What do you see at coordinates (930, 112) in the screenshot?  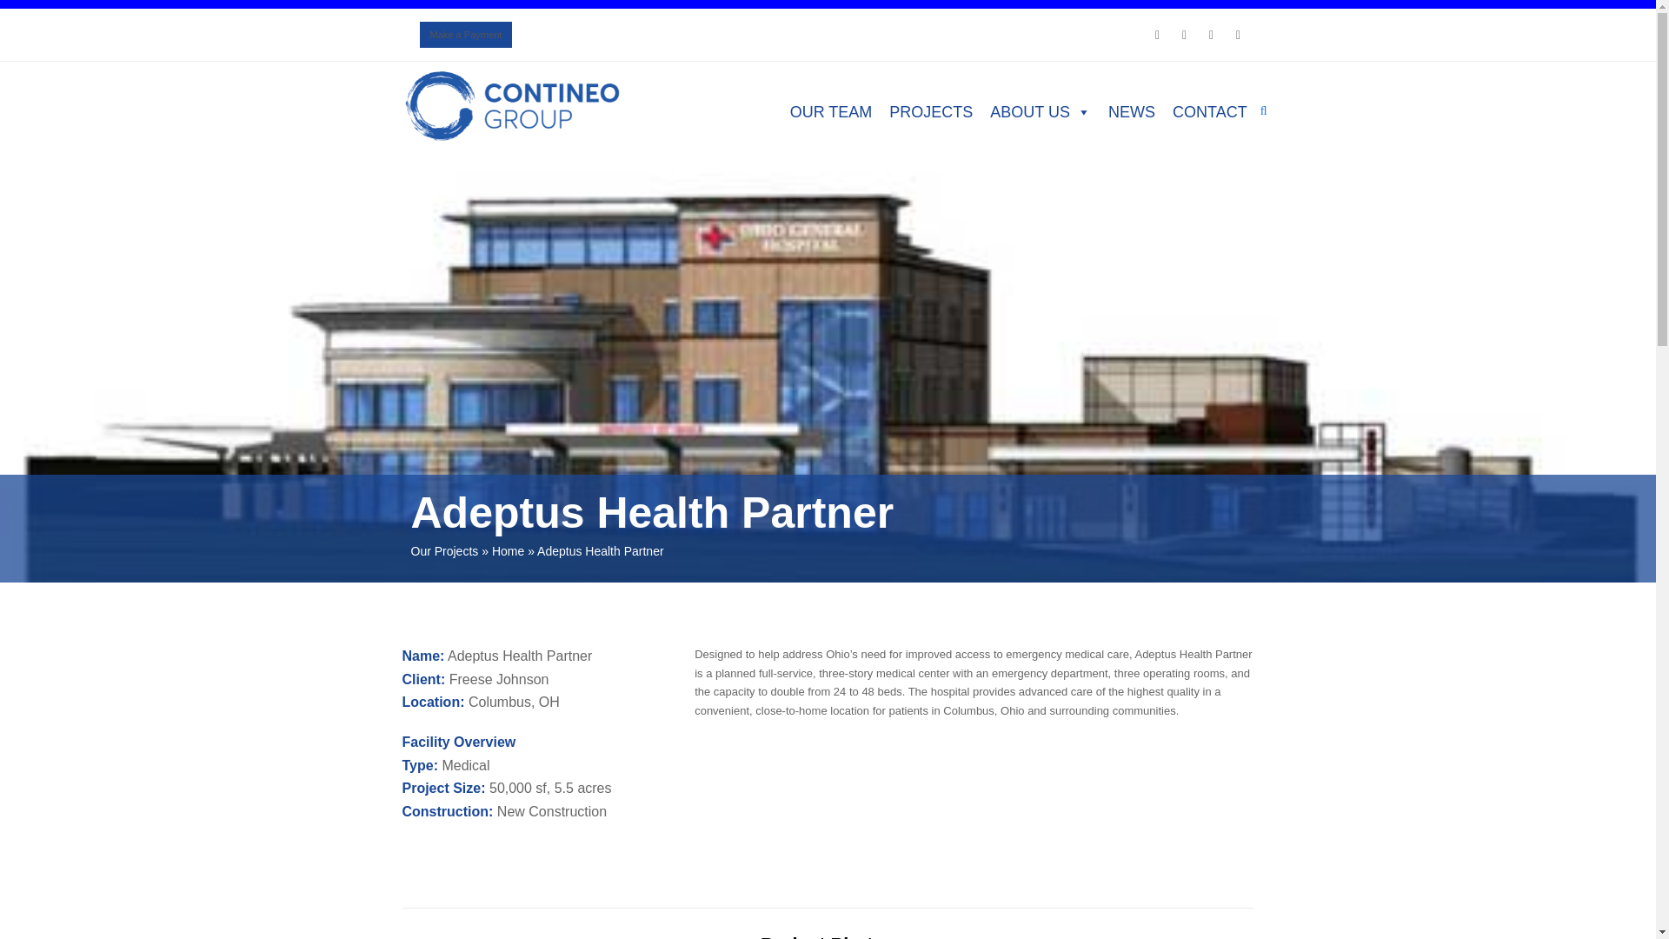 I see `PROJECTS` at bounding box center [930, 112].